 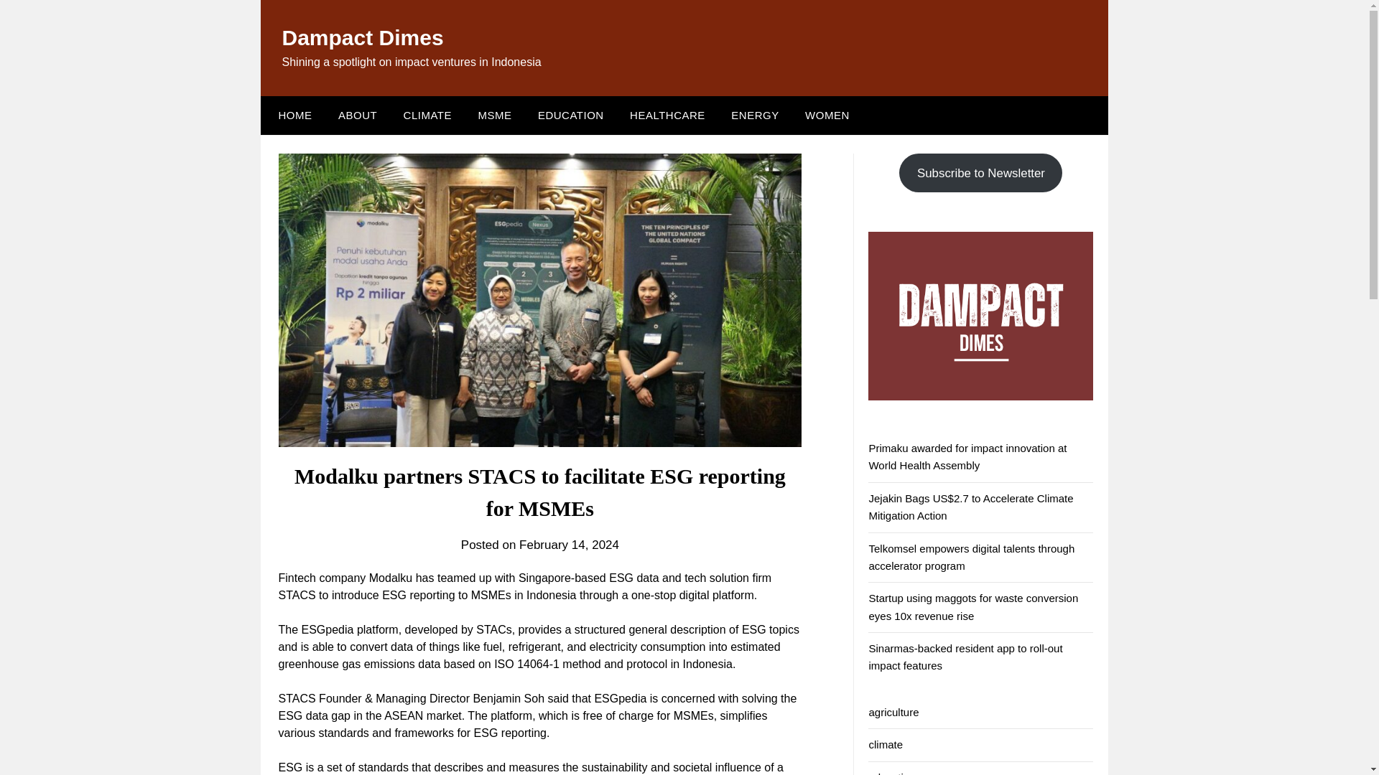 I want to click on EDUCATION, so click(x=570, y=115).